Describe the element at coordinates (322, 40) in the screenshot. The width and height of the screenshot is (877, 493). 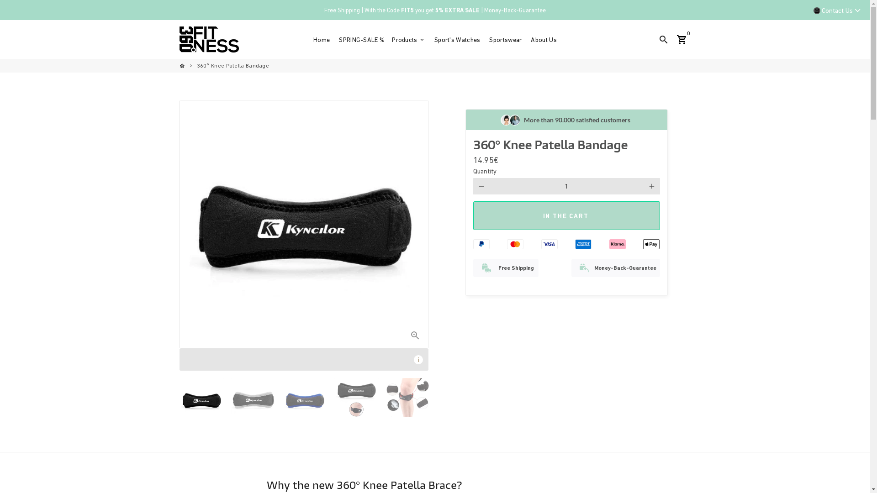
I see `Home` at that location.